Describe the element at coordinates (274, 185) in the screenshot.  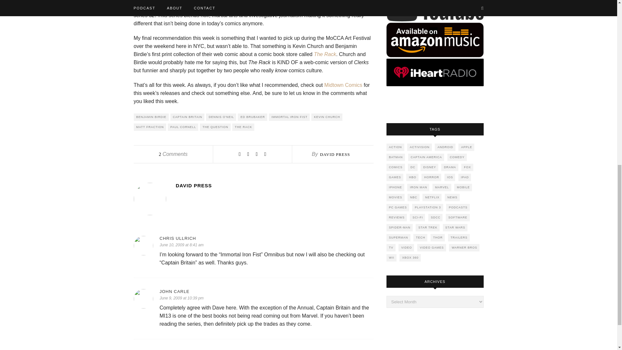
I see `Posts by David Press` at that location.